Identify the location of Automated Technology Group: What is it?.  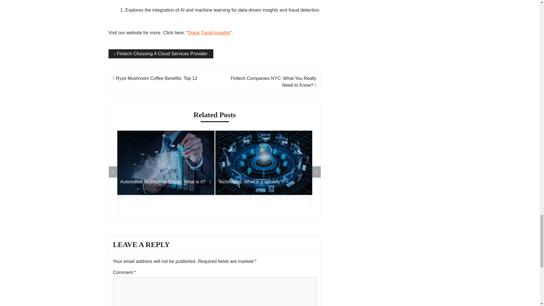
(166, 182).